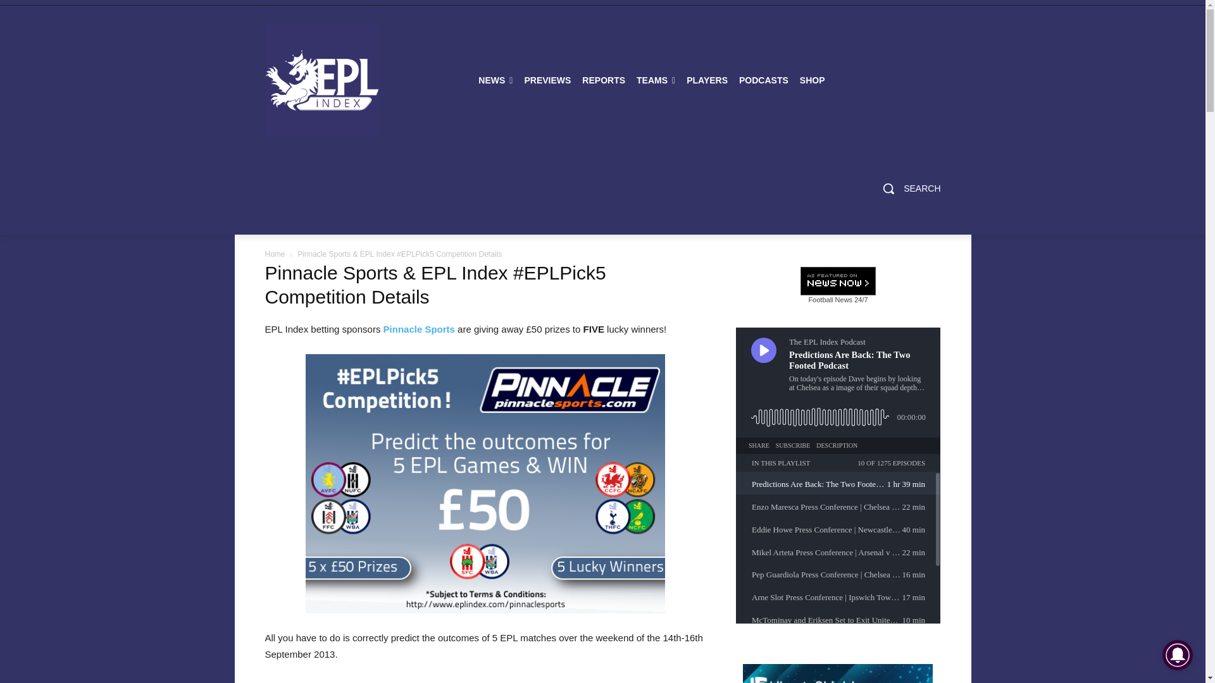 The image size is (1215, 683). I want to click on Home, so click(275, 254).